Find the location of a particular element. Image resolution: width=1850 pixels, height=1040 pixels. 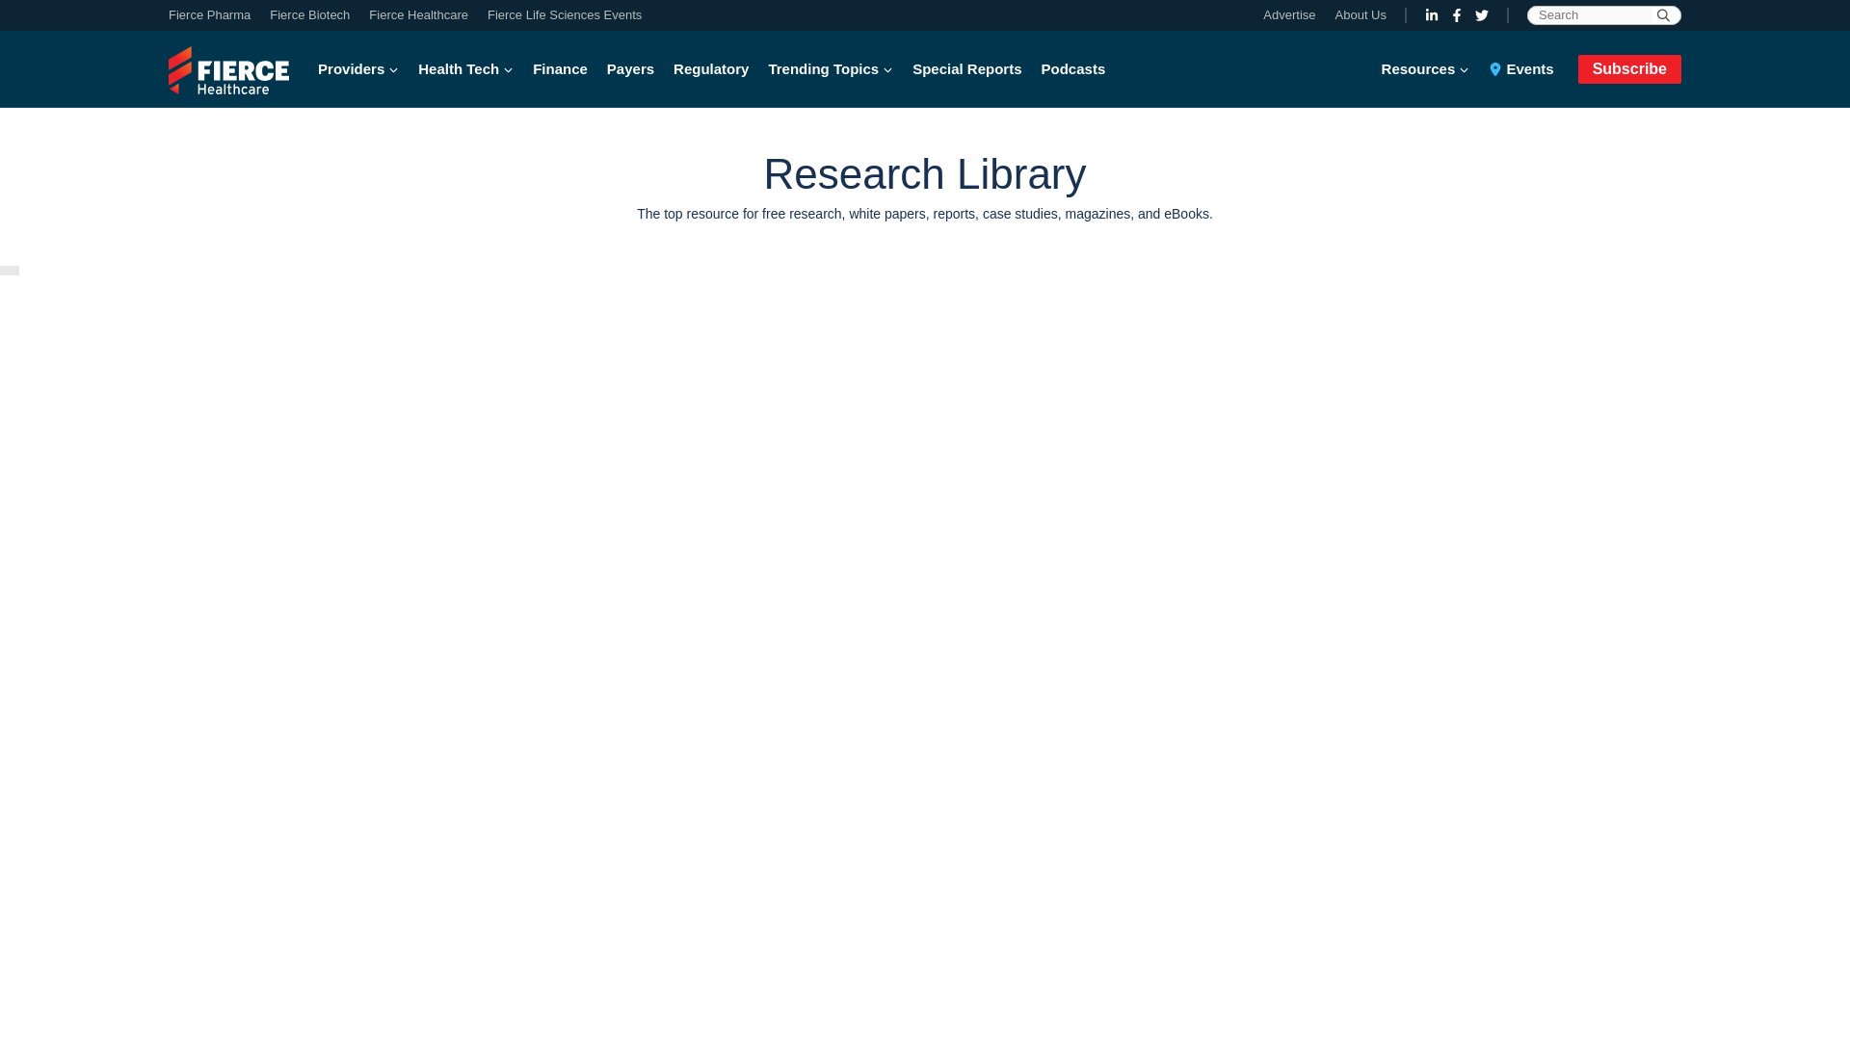

Fierce Biotech is located at coordinates (309, 15).